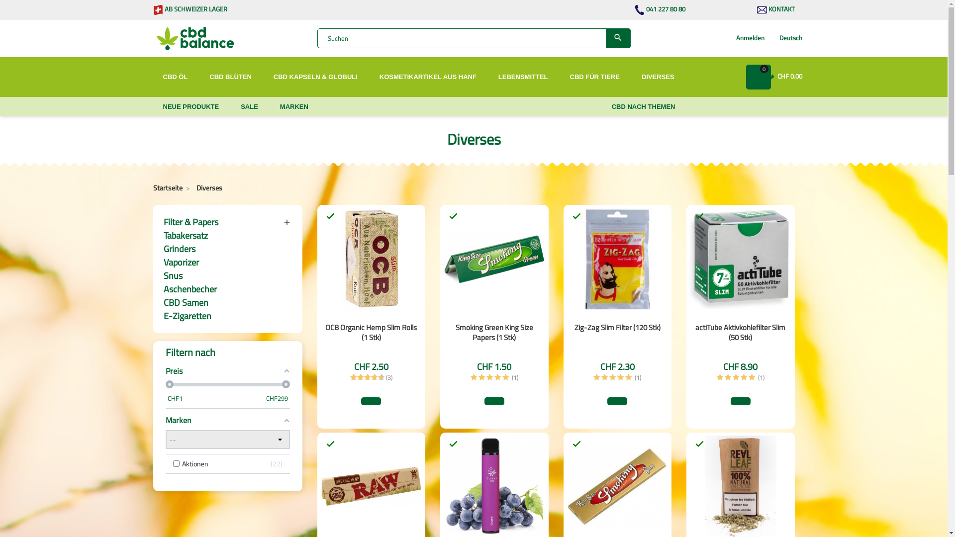 The width and height of the screenshot is (955, 537). Describe the element at coordinates (227, 316) in the screenshot. I see `E-Zigaretten` at that location.